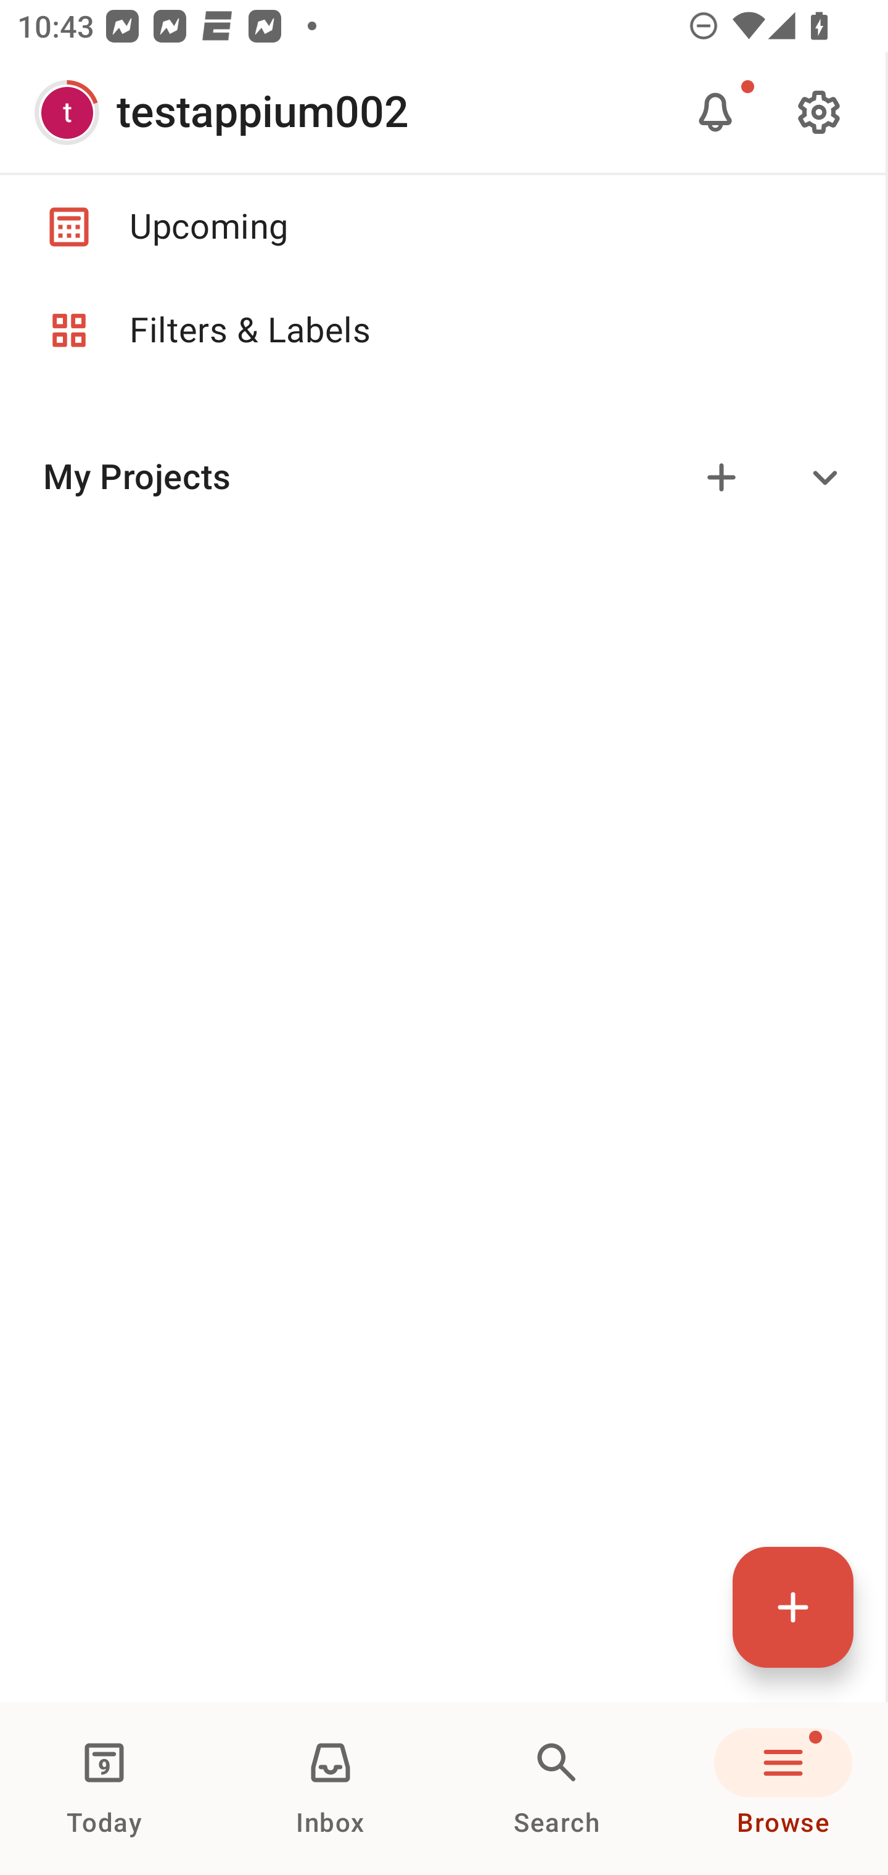  I want to click on Inbox, so click(331, 1789).